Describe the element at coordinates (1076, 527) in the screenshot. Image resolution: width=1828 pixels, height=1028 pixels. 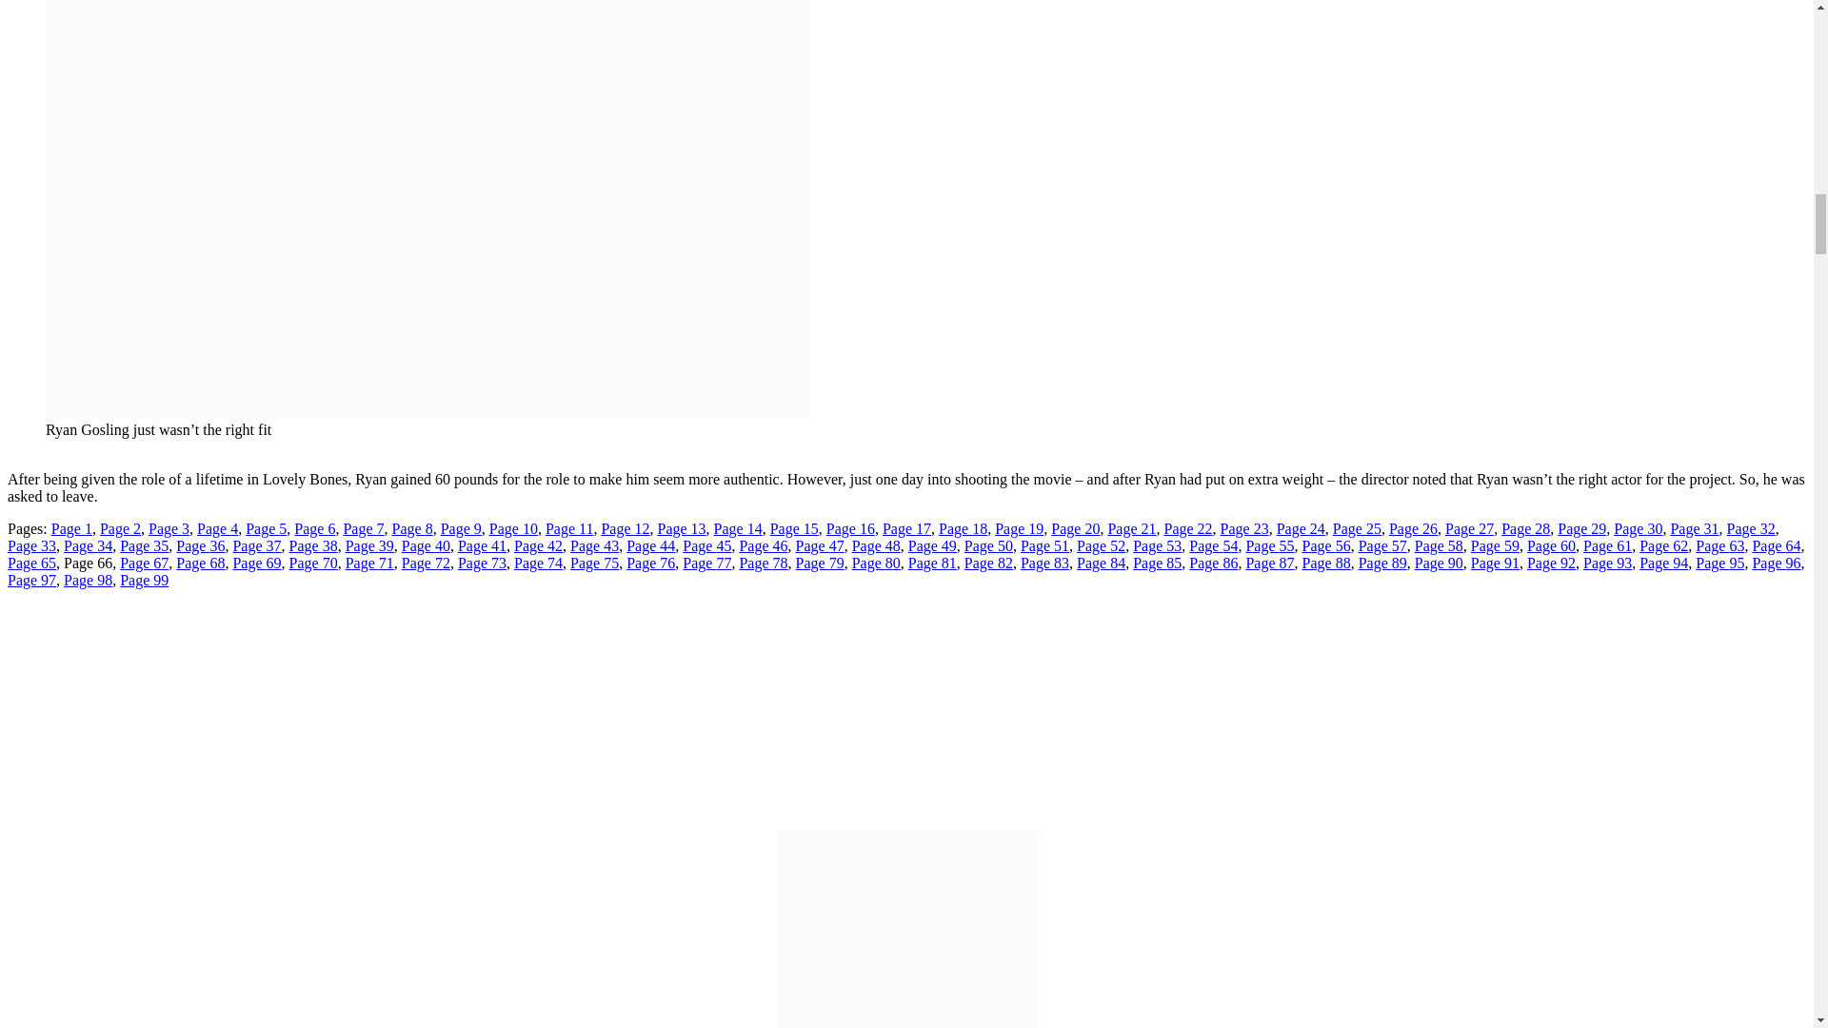
I see `Page 20` at that location.